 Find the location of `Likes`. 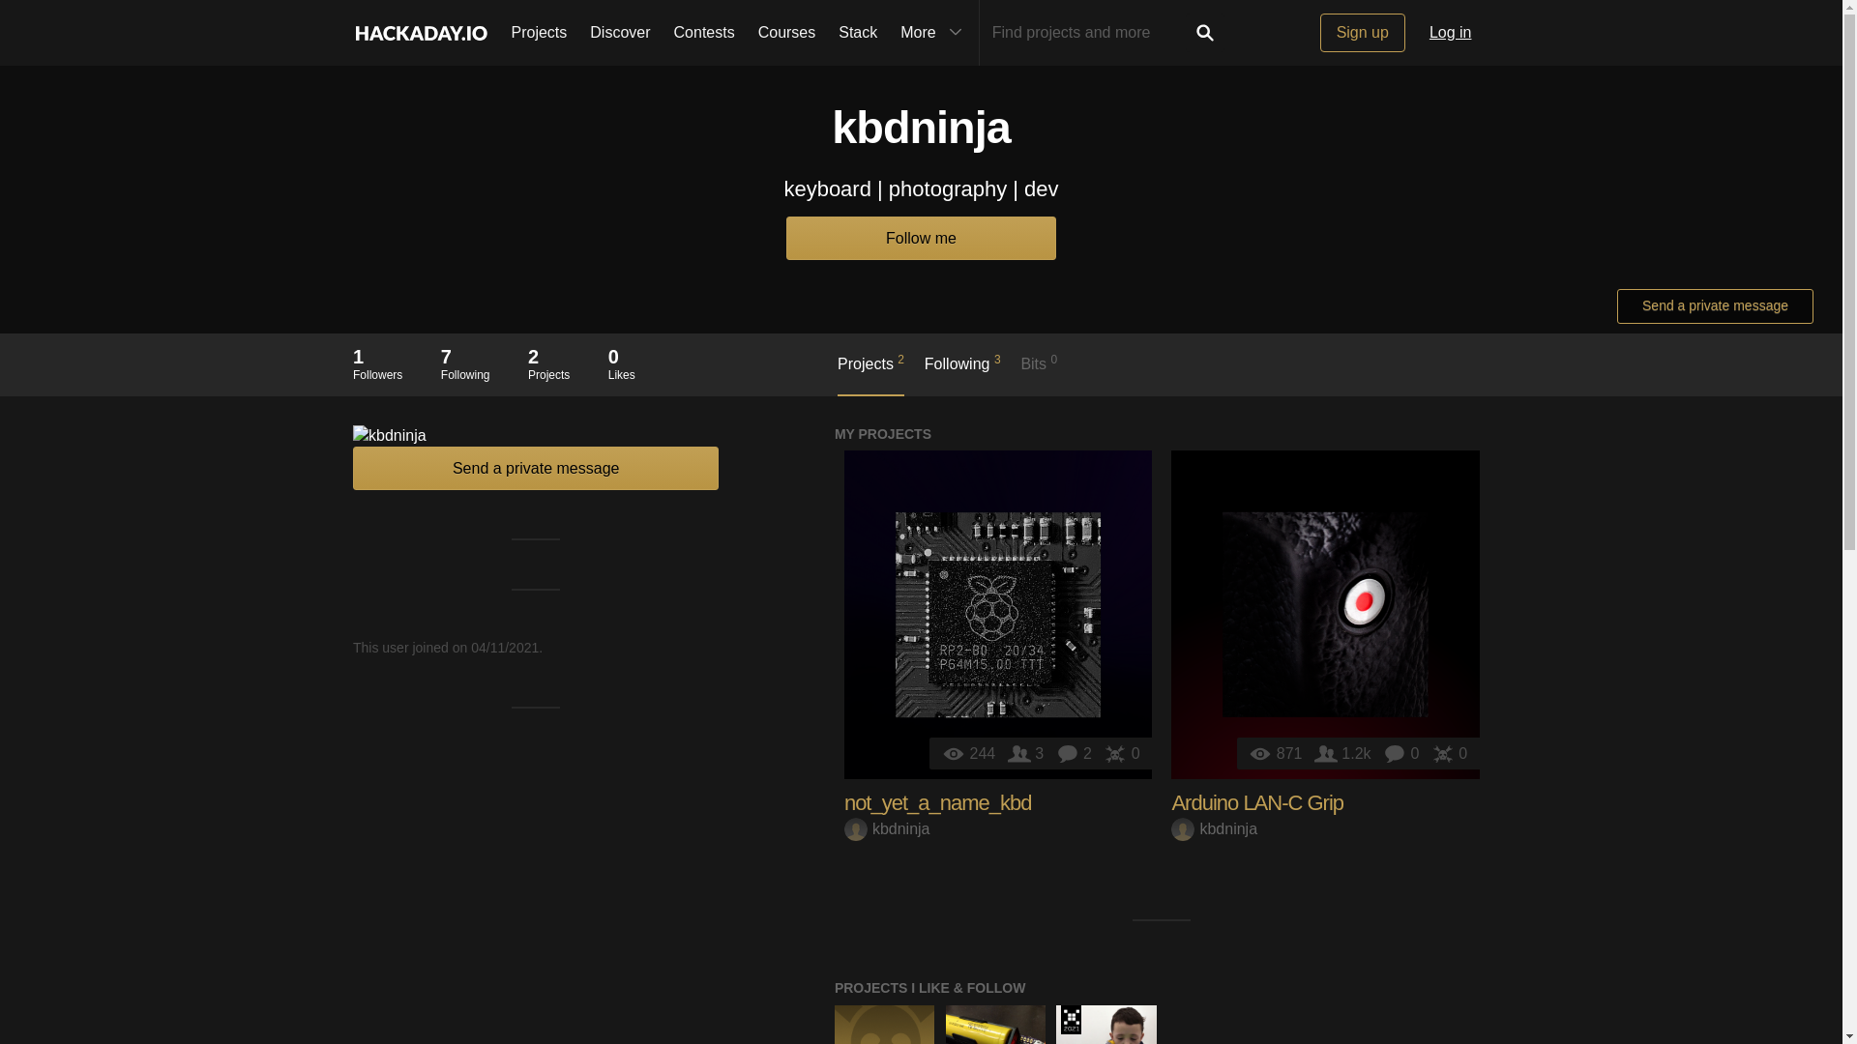

Likes is located at coordinates (1449, 754).